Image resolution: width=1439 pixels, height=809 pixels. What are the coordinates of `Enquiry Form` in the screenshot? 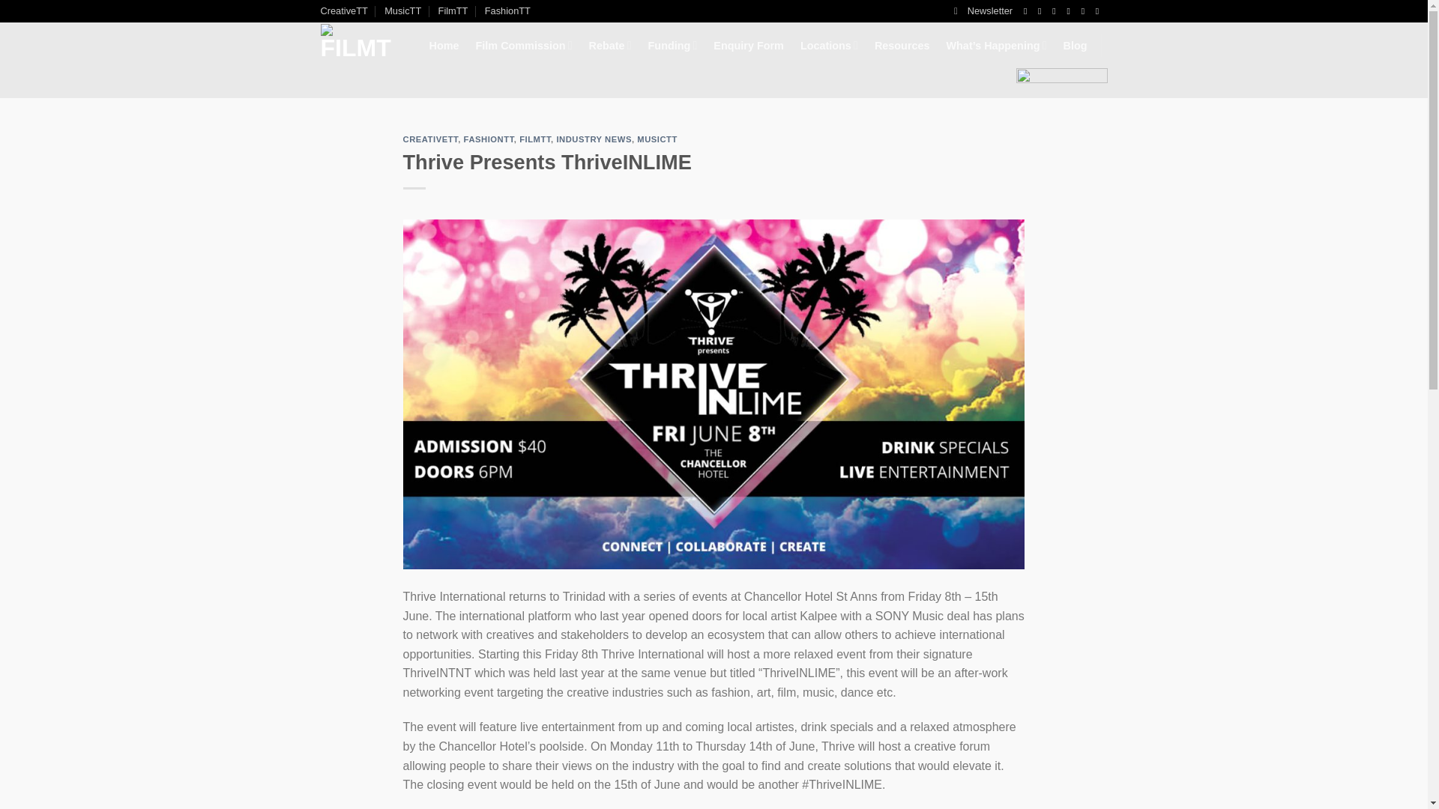 It's located at (749, 45).